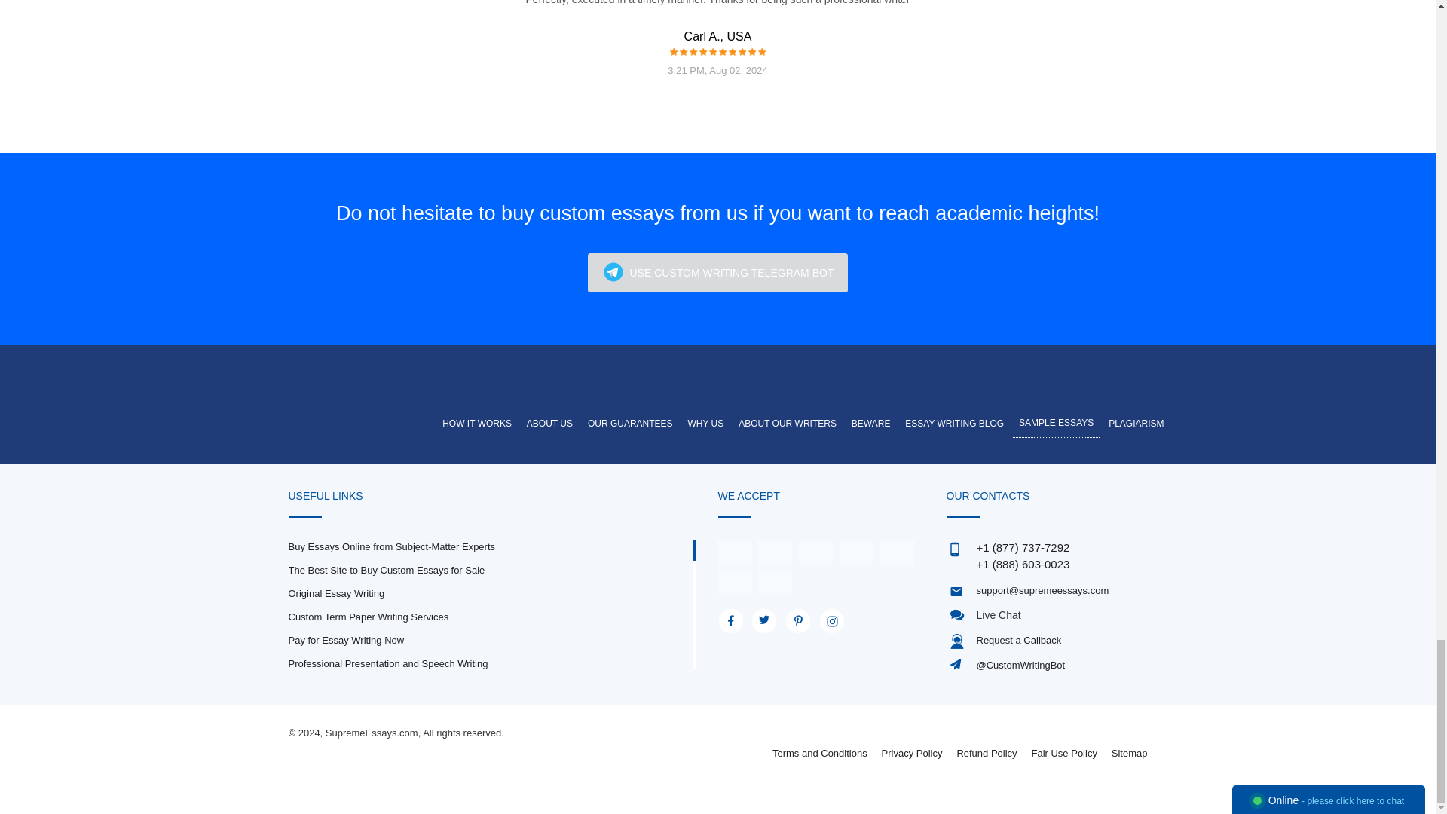 The image size is (1447, 814). I want to click on Supremeessays.com, so click(372, 387).